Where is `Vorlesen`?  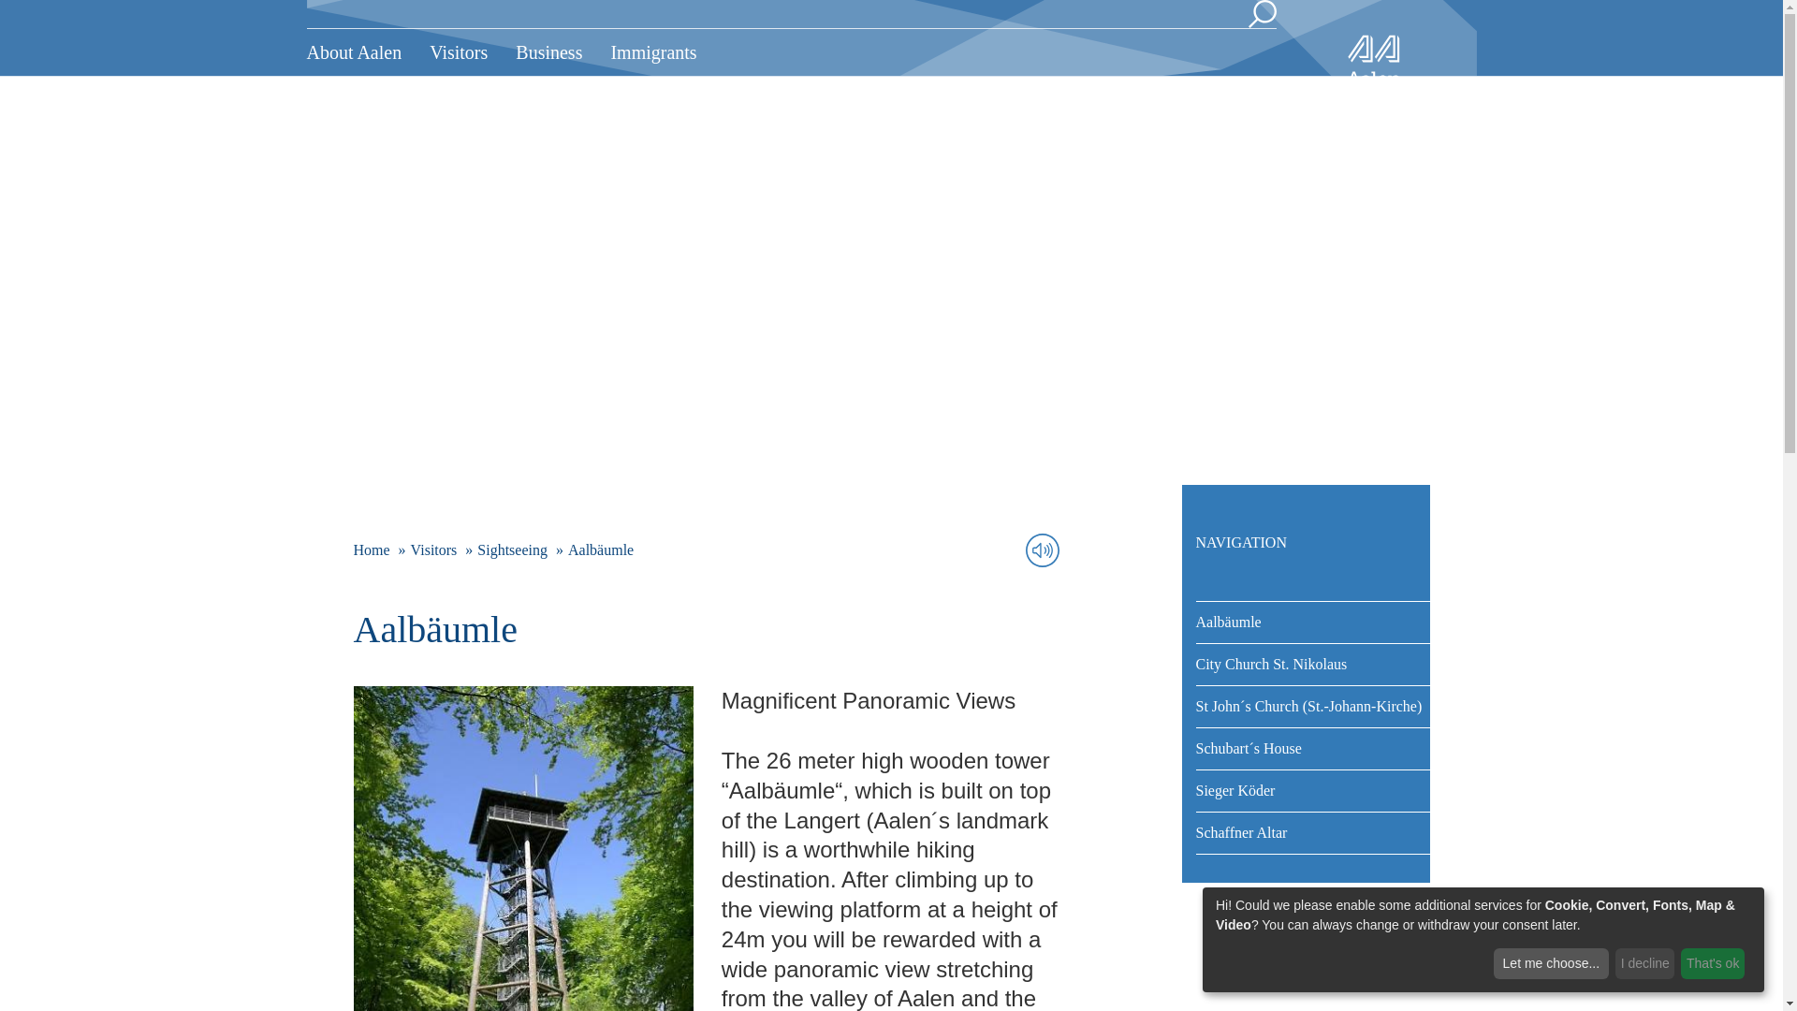
Vorlesen is located at coordinates (1043, 550).